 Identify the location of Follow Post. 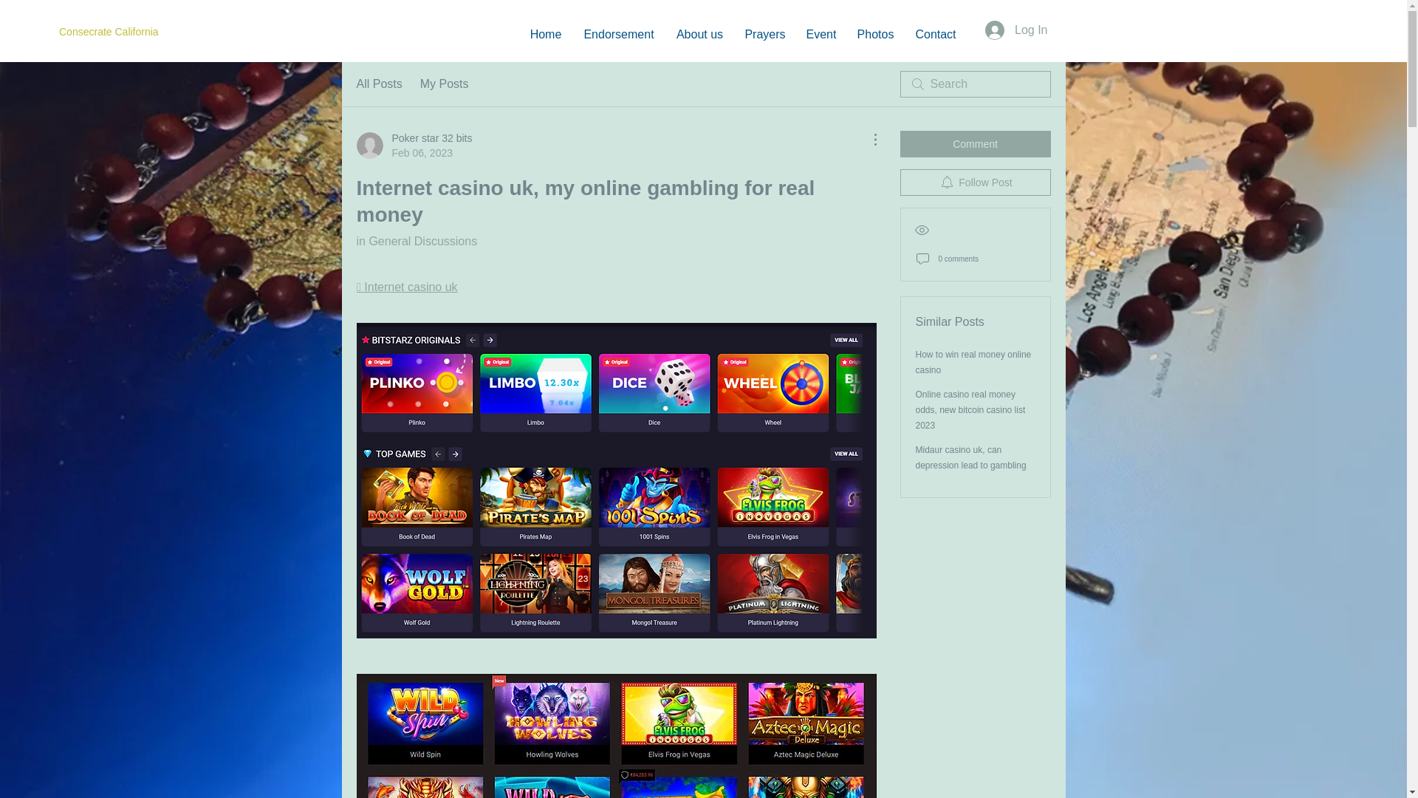
(619, 34).